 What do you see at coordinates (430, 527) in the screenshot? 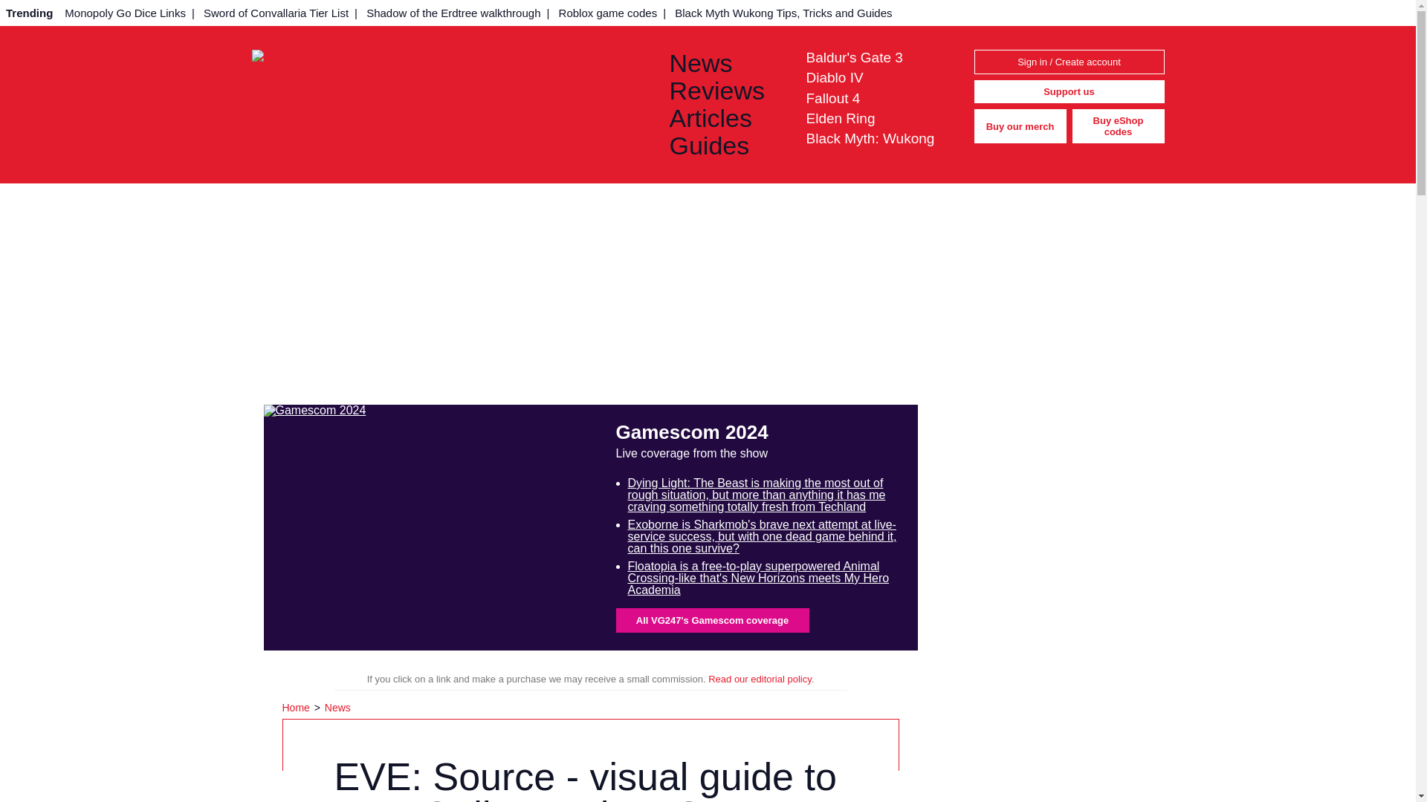
I see `Gamescom 2024` at bounding box center [430, 527].